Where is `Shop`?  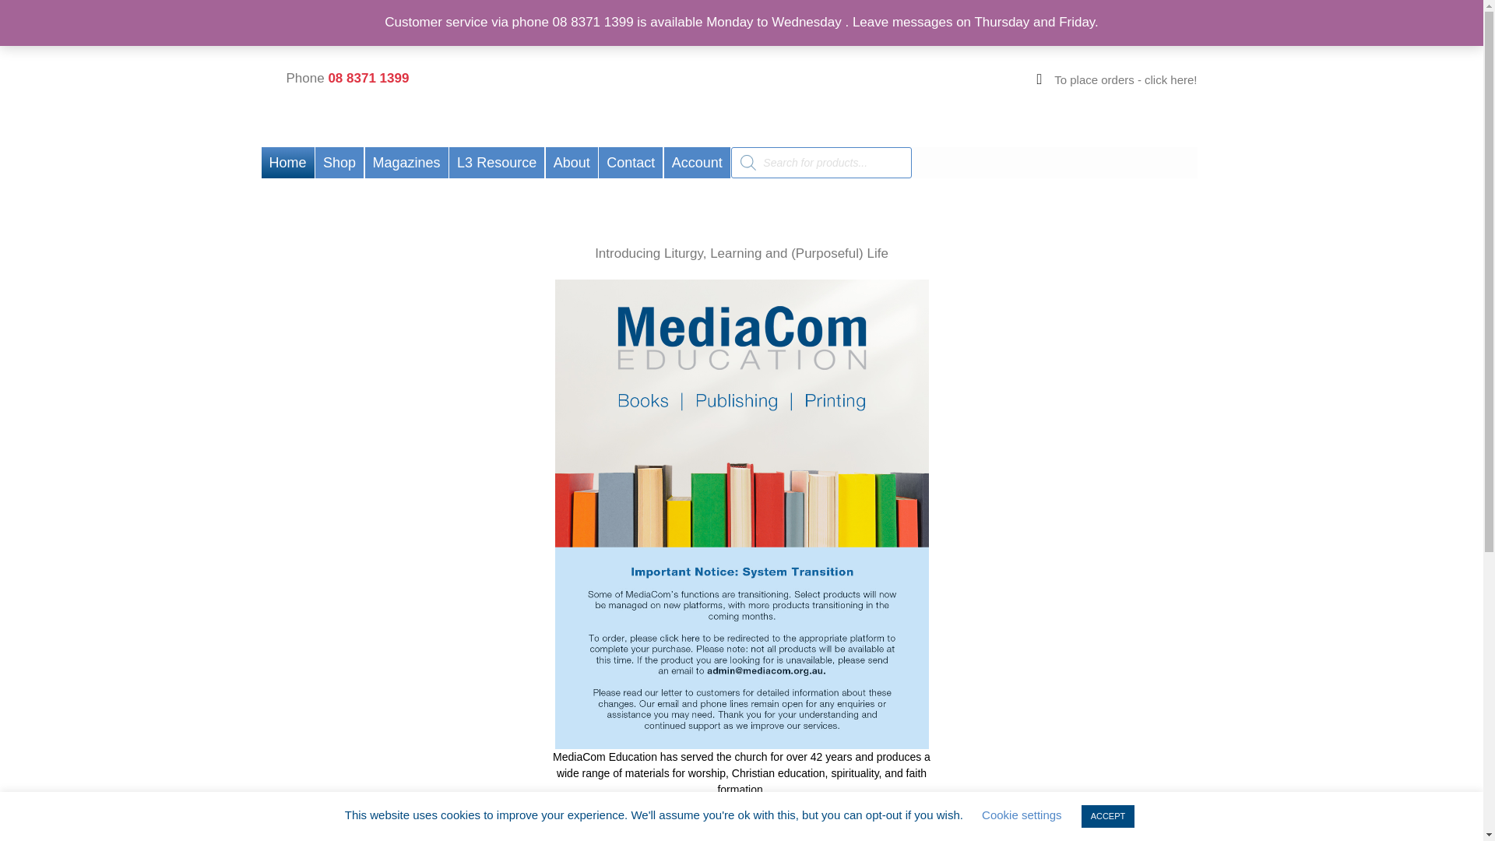
Shop is located at coordinates (339, 162).